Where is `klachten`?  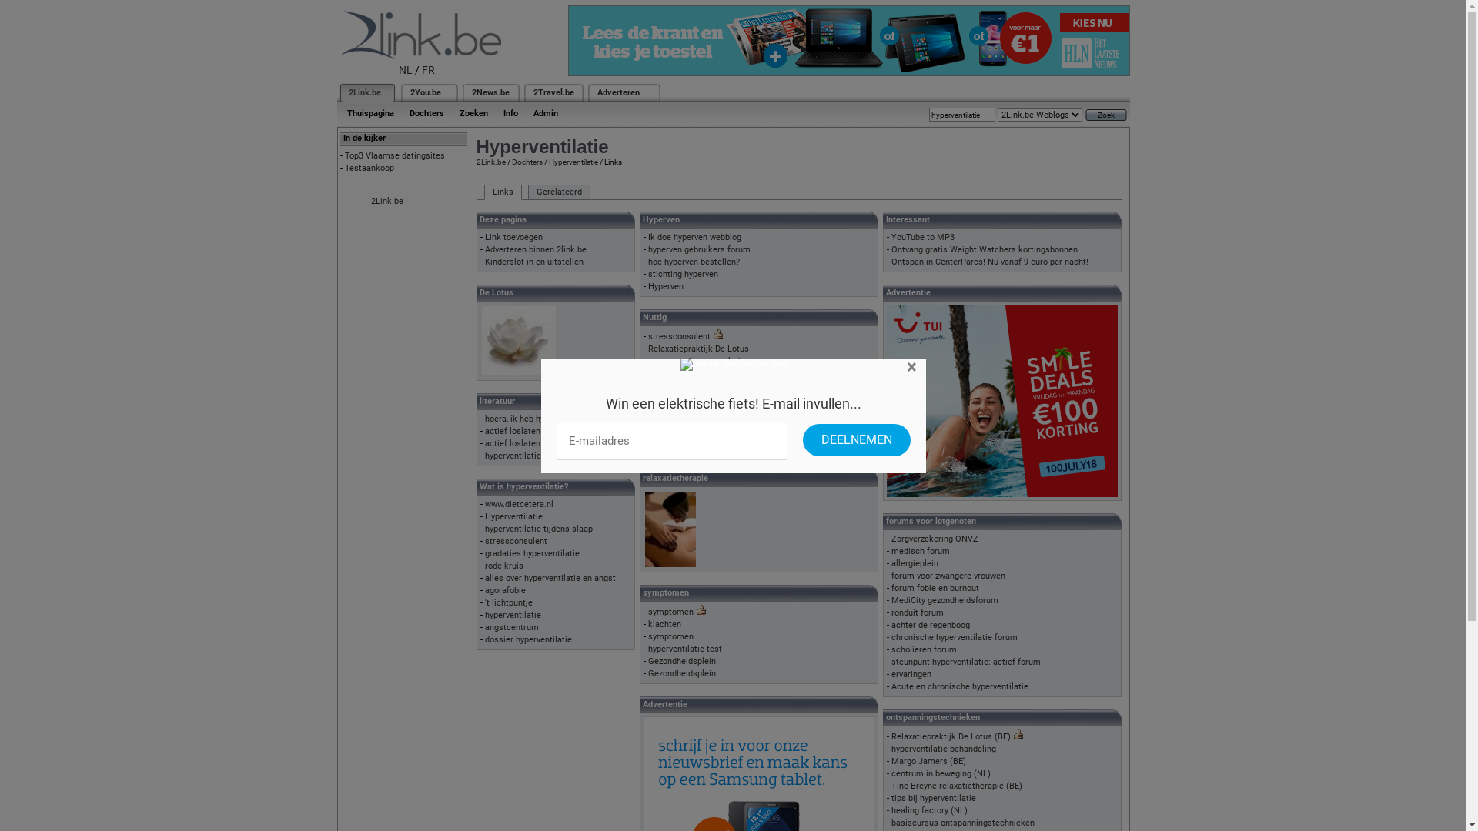 klachten is located at coordinates (665, 625).